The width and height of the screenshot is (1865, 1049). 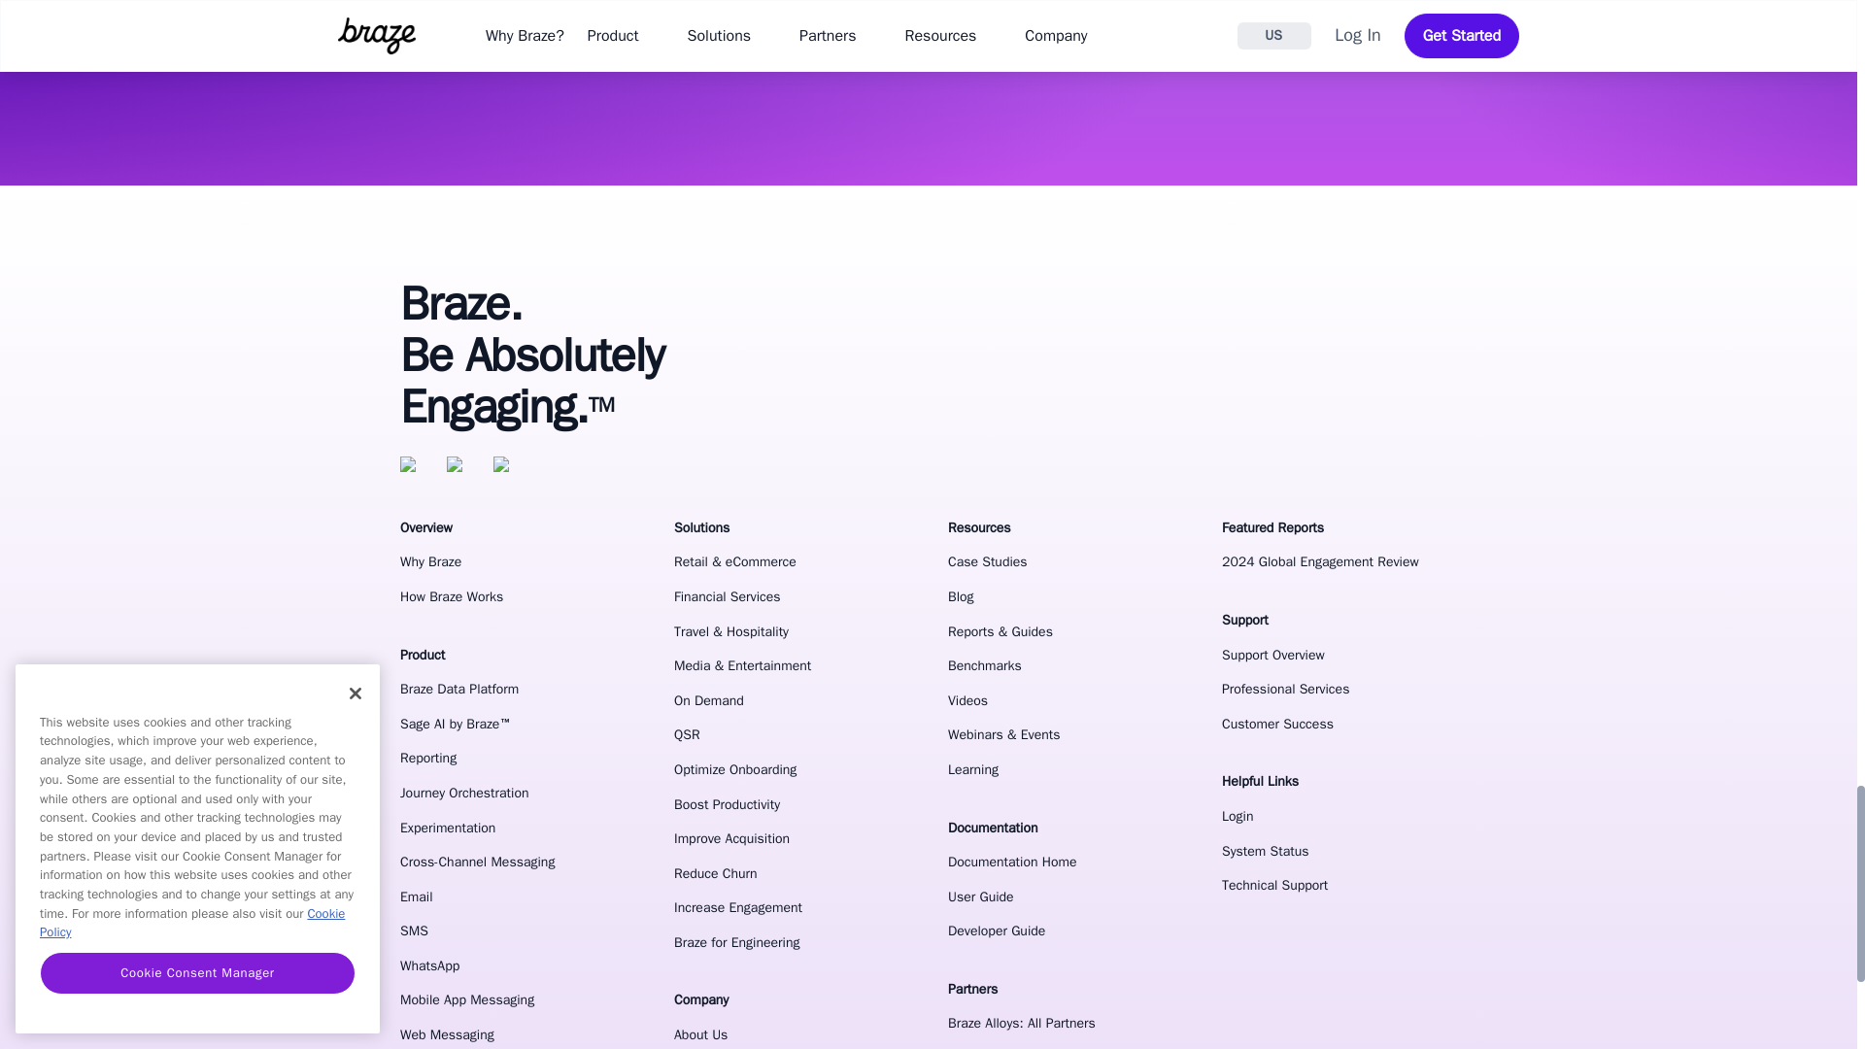 What do you see at coordinates (518, 596) in the screenshot?
I see `How Braze Works` at bounding box center [518, 596].